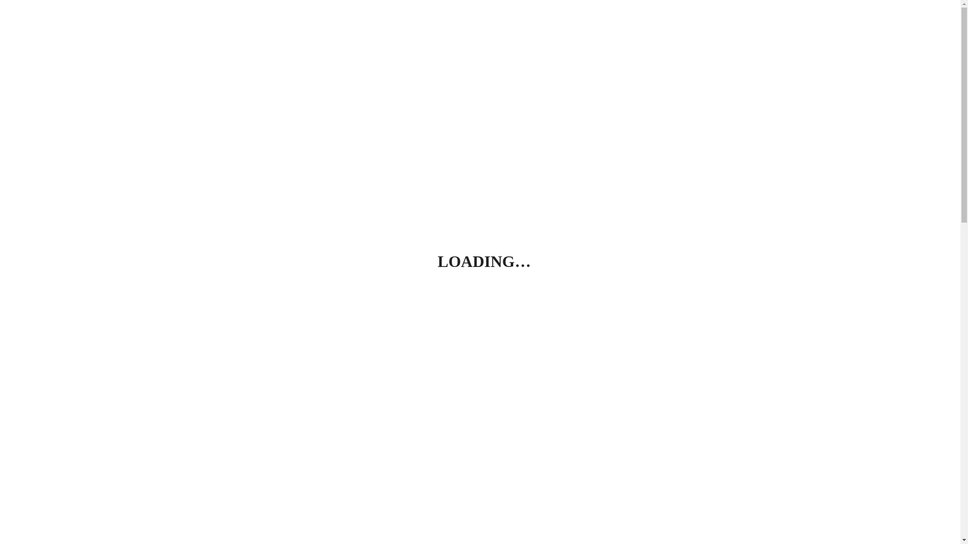 Image resolution: width=968 pixels, height=544 pixels. Describe the element at coordinates (4, 4) in the screenshot. I see `Skip to content` at that location.